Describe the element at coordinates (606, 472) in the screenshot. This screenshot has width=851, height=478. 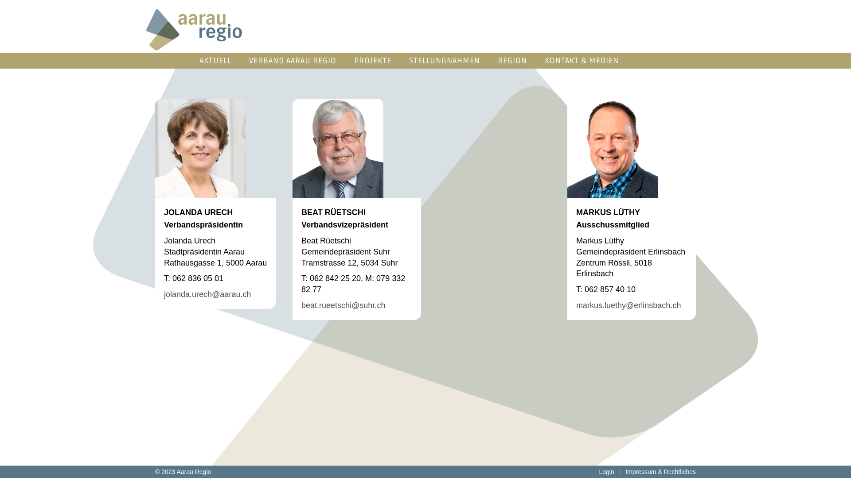
I see `Login` at that location.